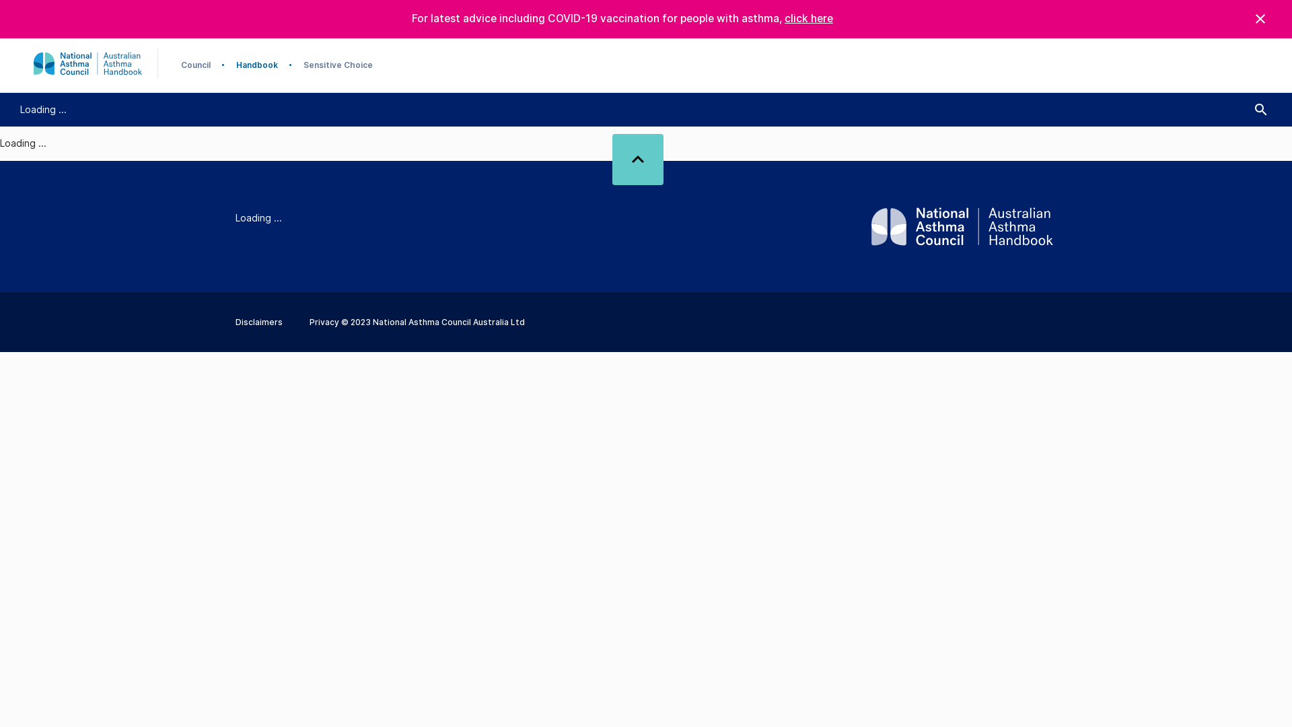  What do you see at coordinates (809, 19) in the screenshot?
I see `click here` at bounding box center [809, 19].